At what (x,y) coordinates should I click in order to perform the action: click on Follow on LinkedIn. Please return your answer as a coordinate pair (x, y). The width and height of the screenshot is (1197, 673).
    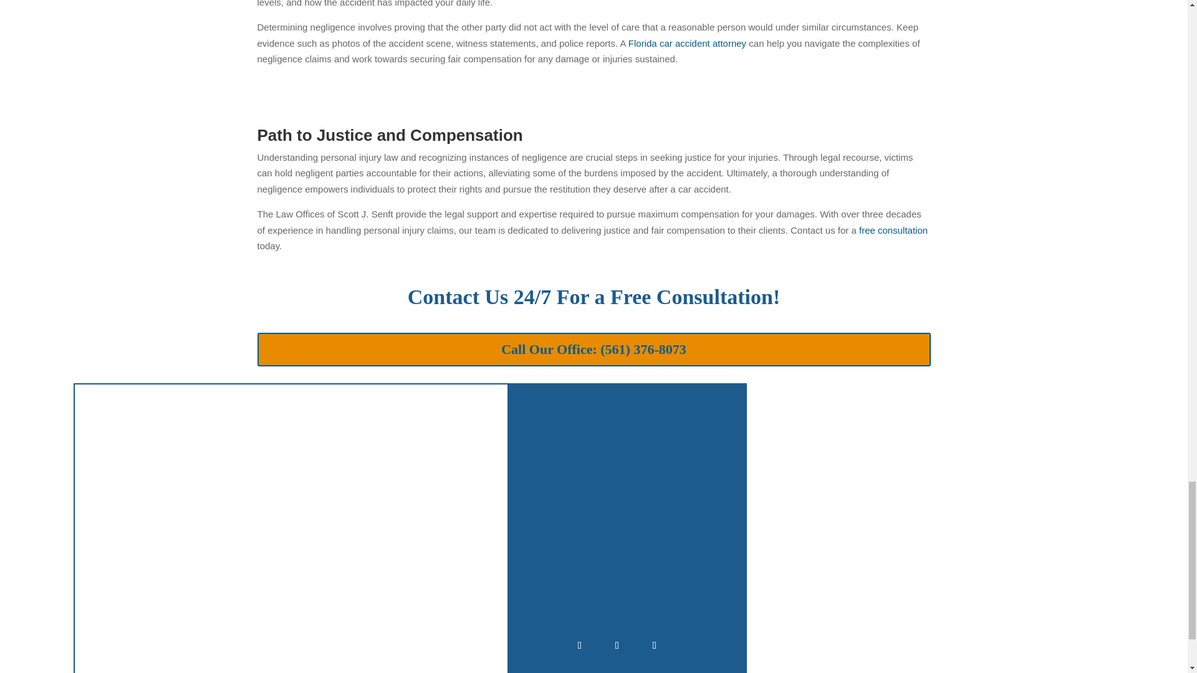
    Looking at the image, I should click on (654, 645).